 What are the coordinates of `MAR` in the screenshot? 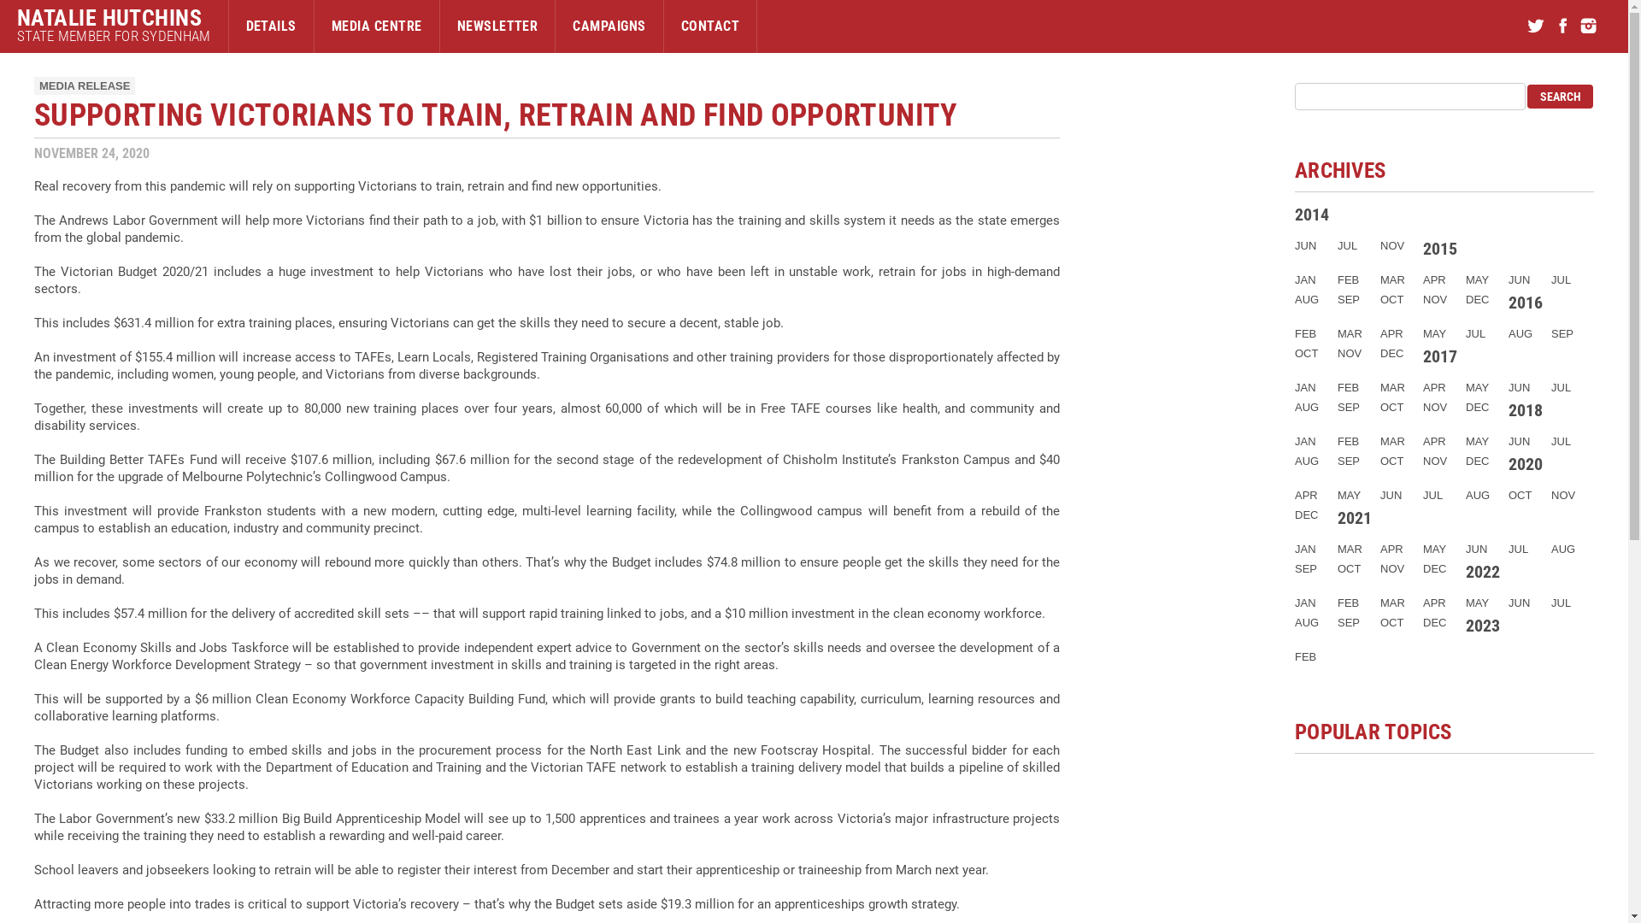 It's located at (1393, 603).